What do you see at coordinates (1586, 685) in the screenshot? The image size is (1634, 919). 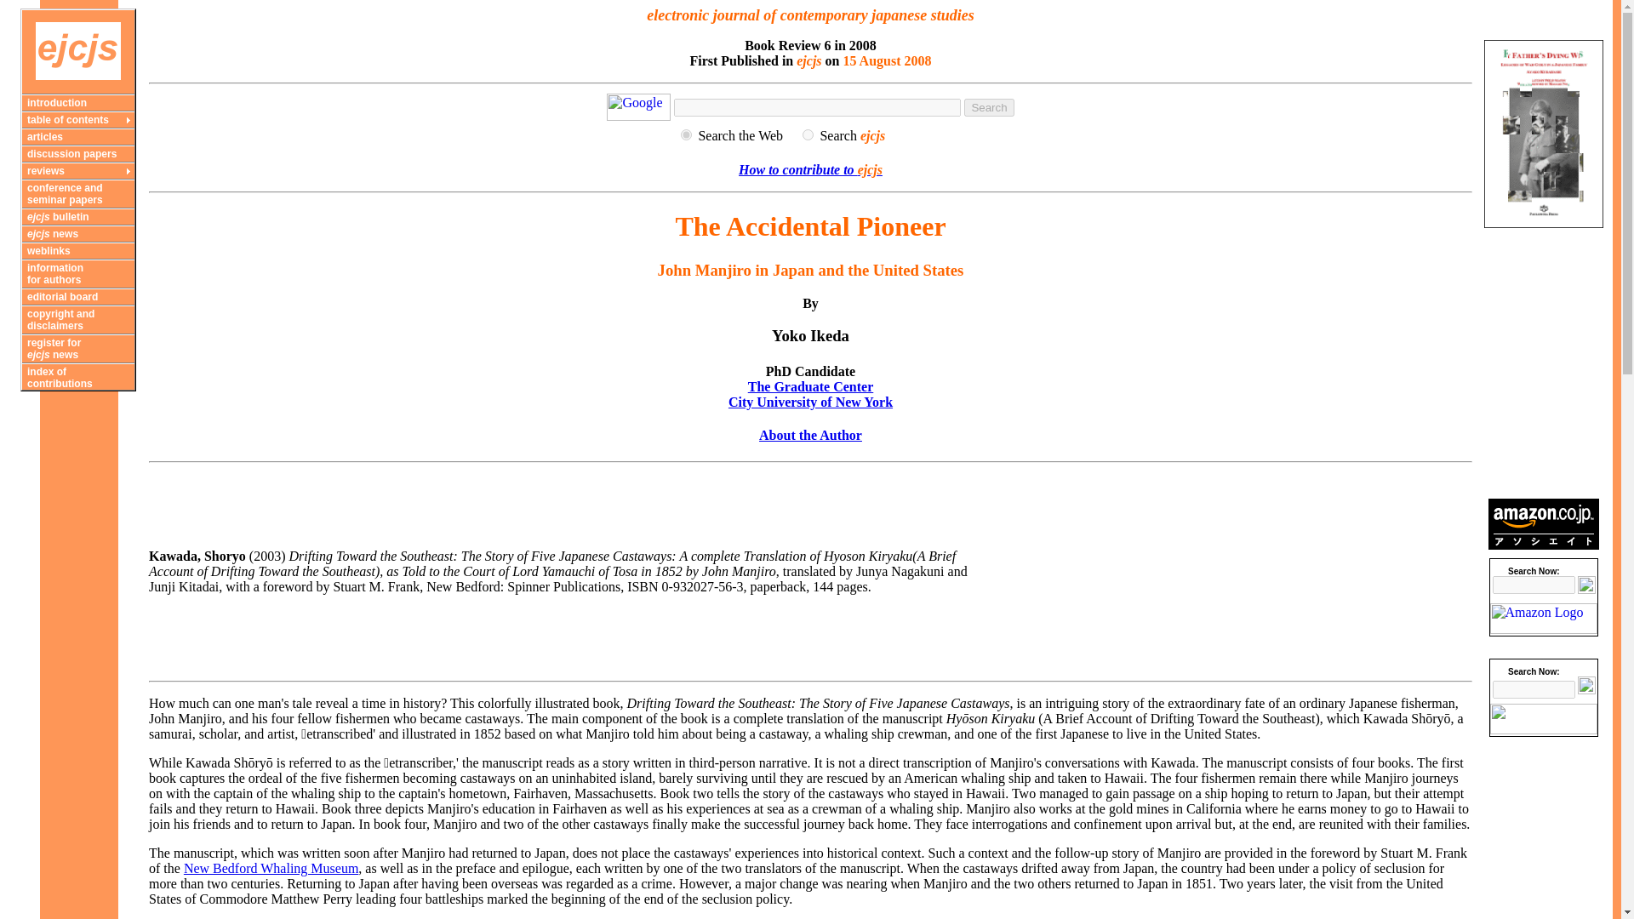 I see `Go` at bounding box center [1586, 685].